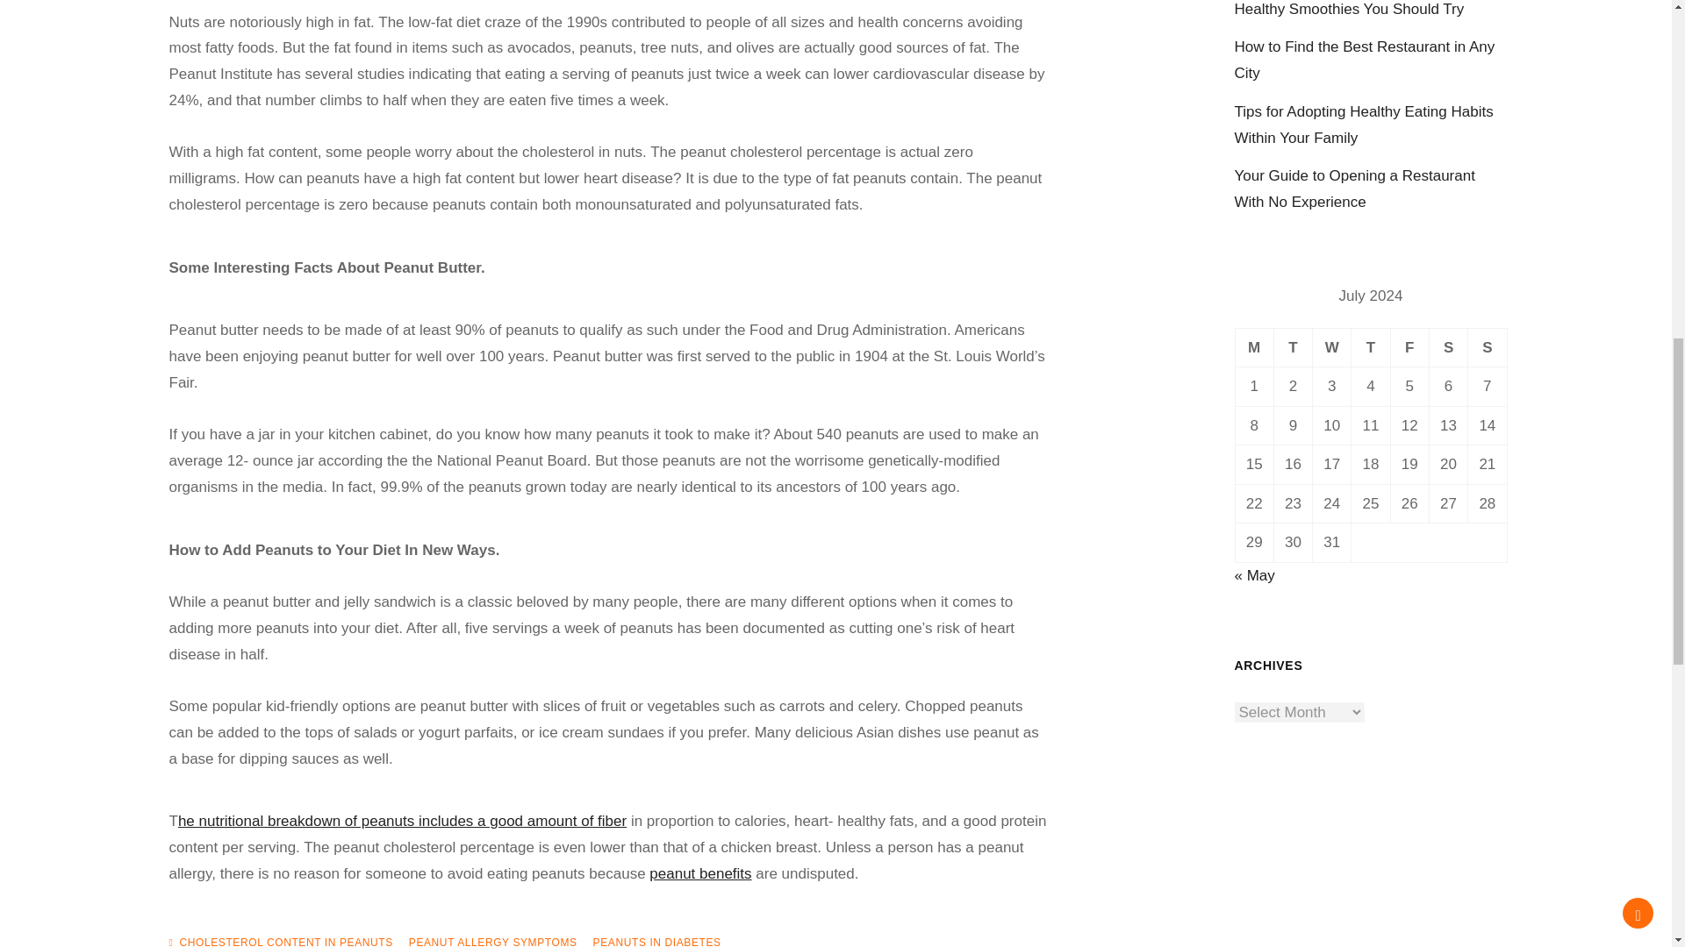 Image resolution: width=1685 pixels, height=947 pixels. What do you see at coordinates (656, 942) in the screenshot?
I see `PEANUTS IN DIABETES` at bounding box center [656, 942].